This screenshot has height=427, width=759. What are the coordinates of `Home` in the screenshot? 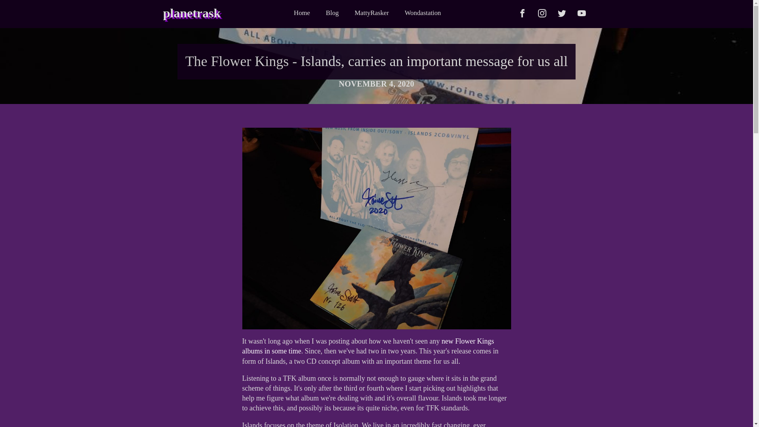 It's located at (302, 13).